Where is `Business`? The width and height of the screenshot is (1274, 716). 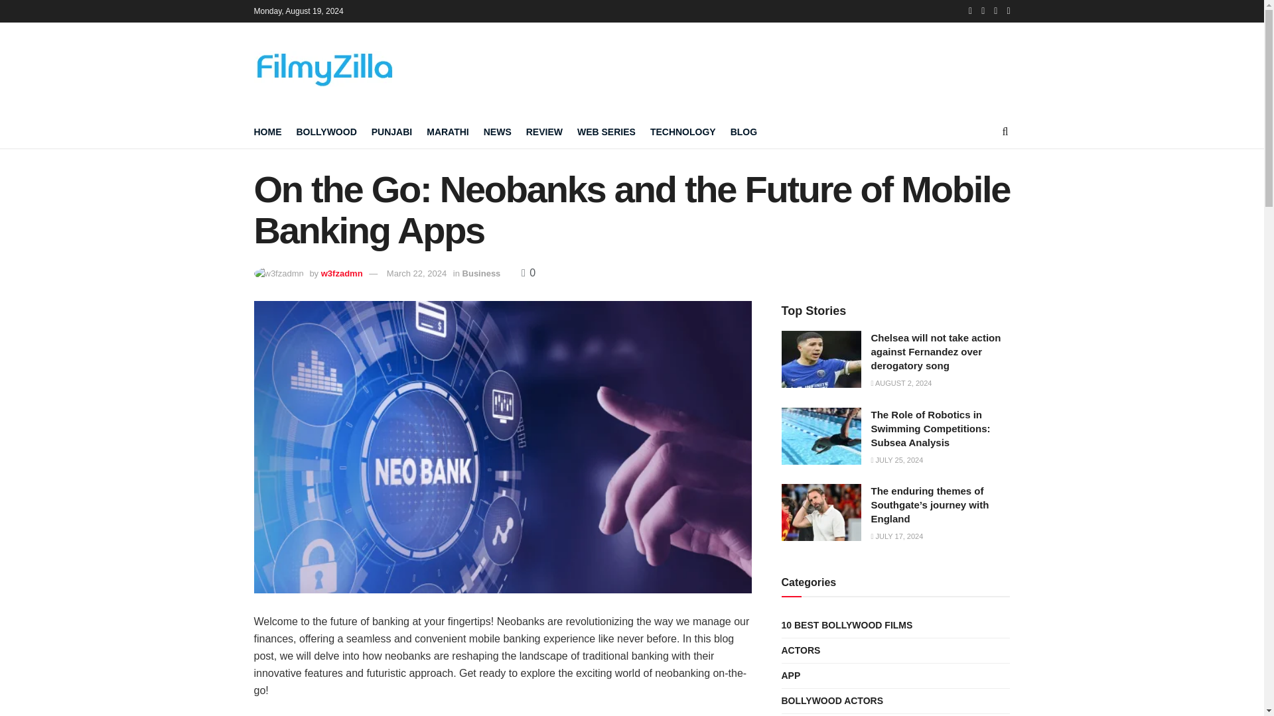
Business is located at coordinates (481, 273).